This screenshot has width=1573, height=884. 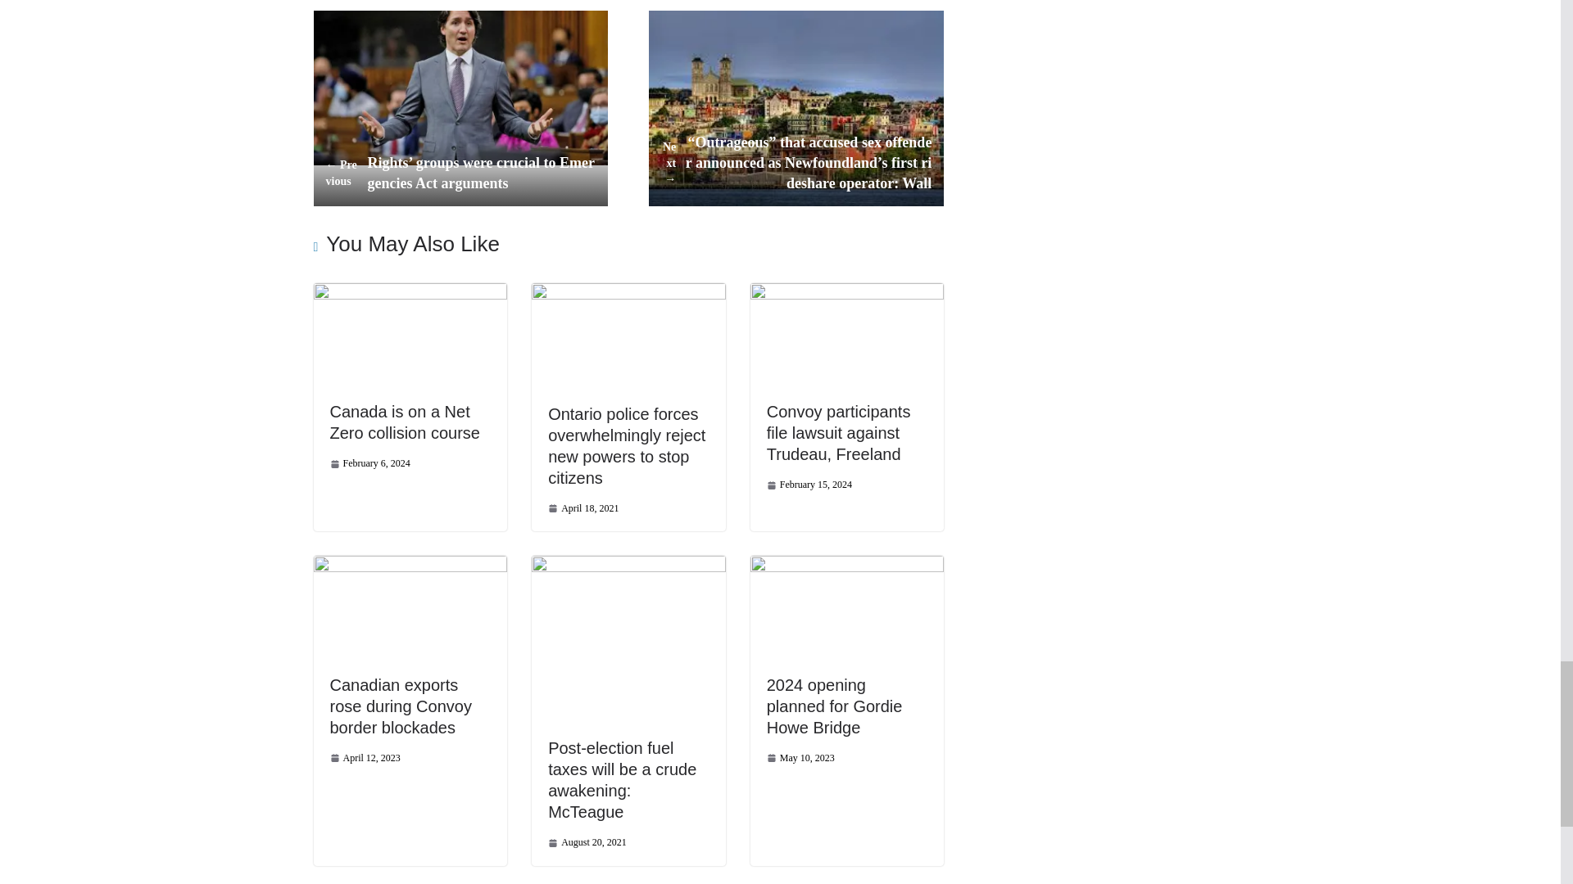 What do you see at coordinates (583, 508) in the screenshot?
I see `9:02 am` at bounding box center [583, 508].